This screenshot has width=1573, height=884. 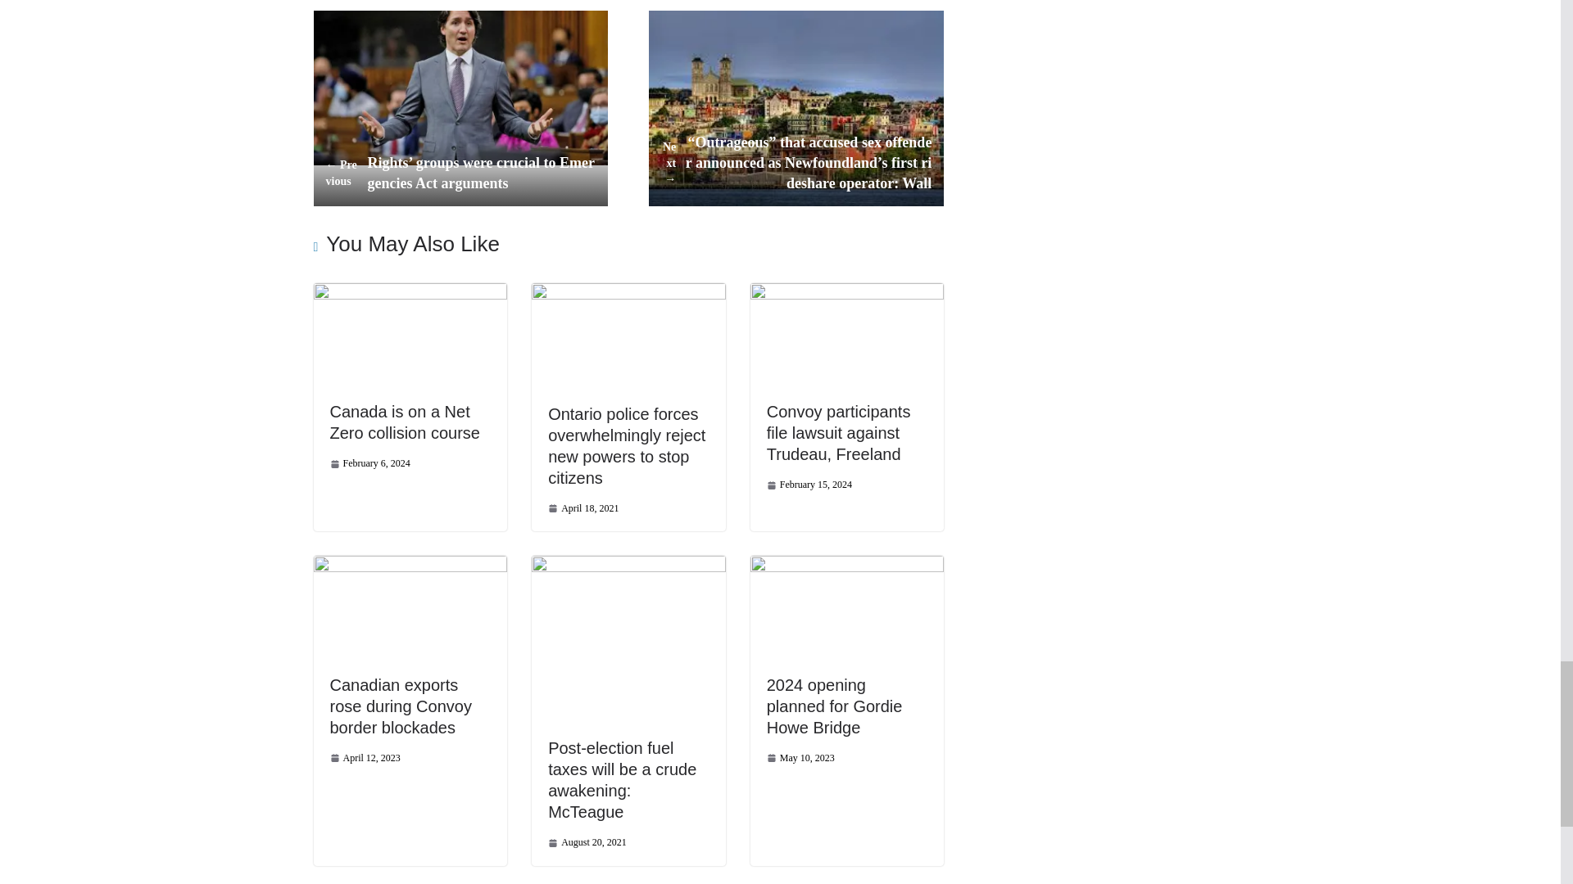 What do you see at coordinates (583, 508) in the screenshot?
I see `9:02 am` at bounding box center [583, 508].